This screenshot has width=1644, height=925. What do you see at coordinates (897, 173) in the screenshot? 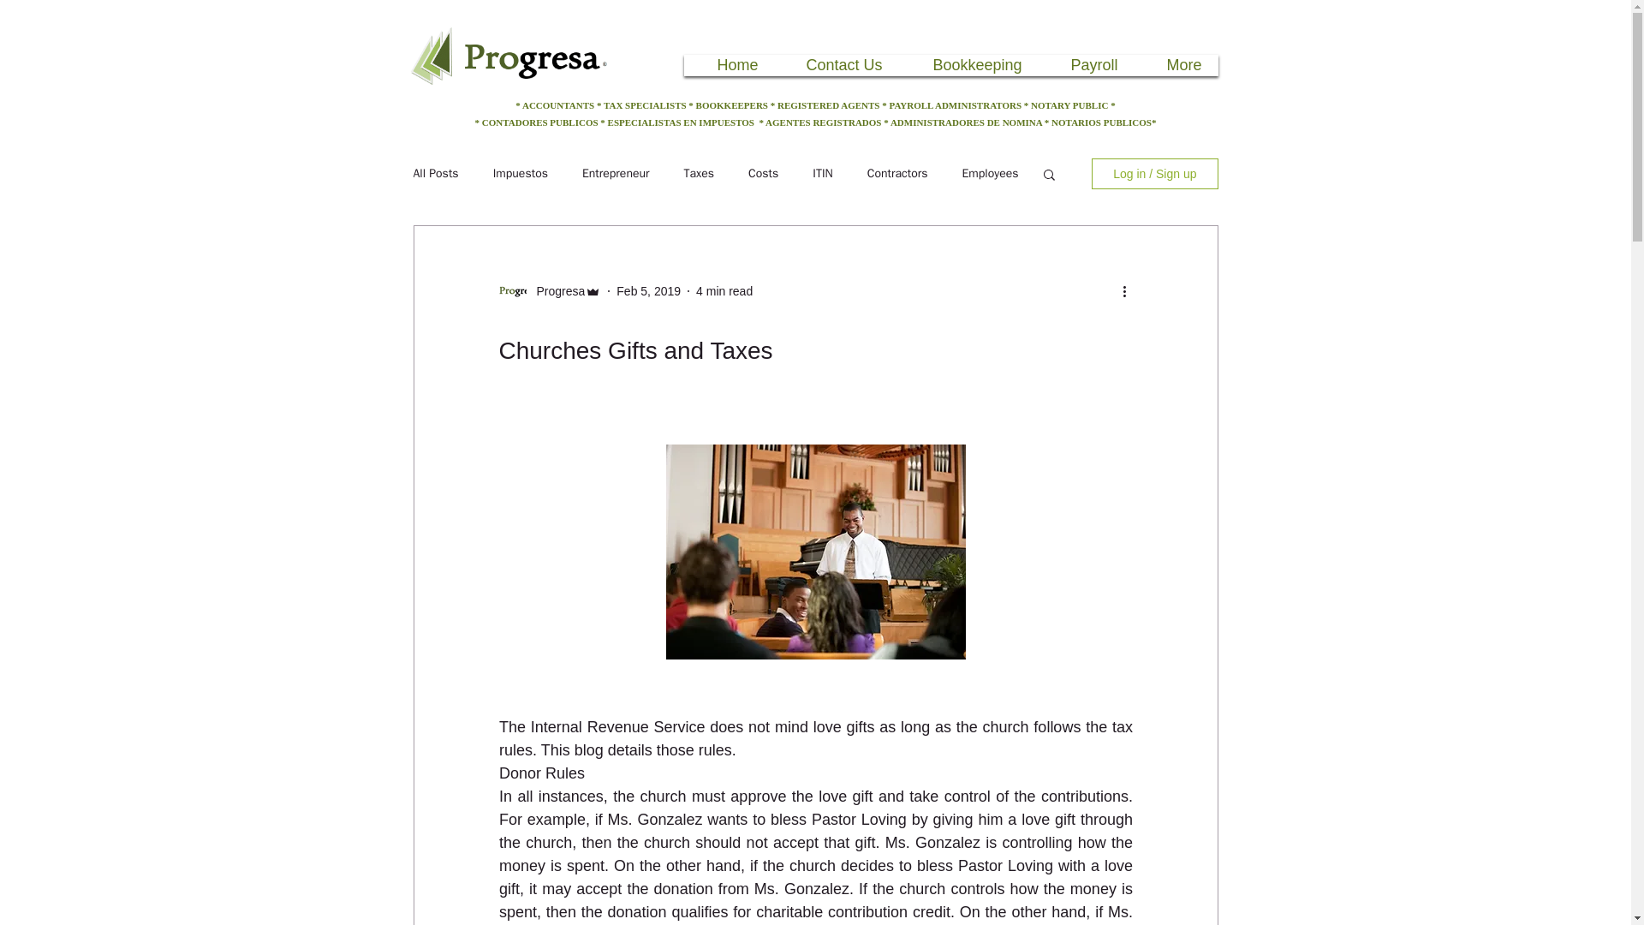
I see `Contractors` at bounding box center [897, 173].